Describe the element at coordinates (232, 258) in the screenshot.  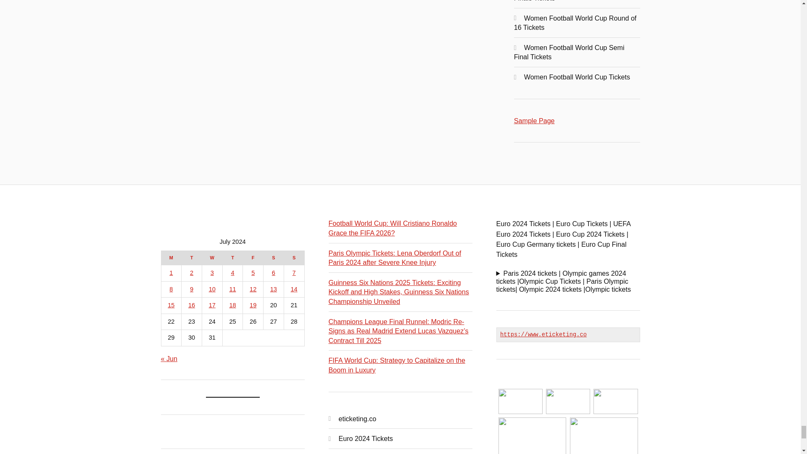
I see `Thursday` at that location.